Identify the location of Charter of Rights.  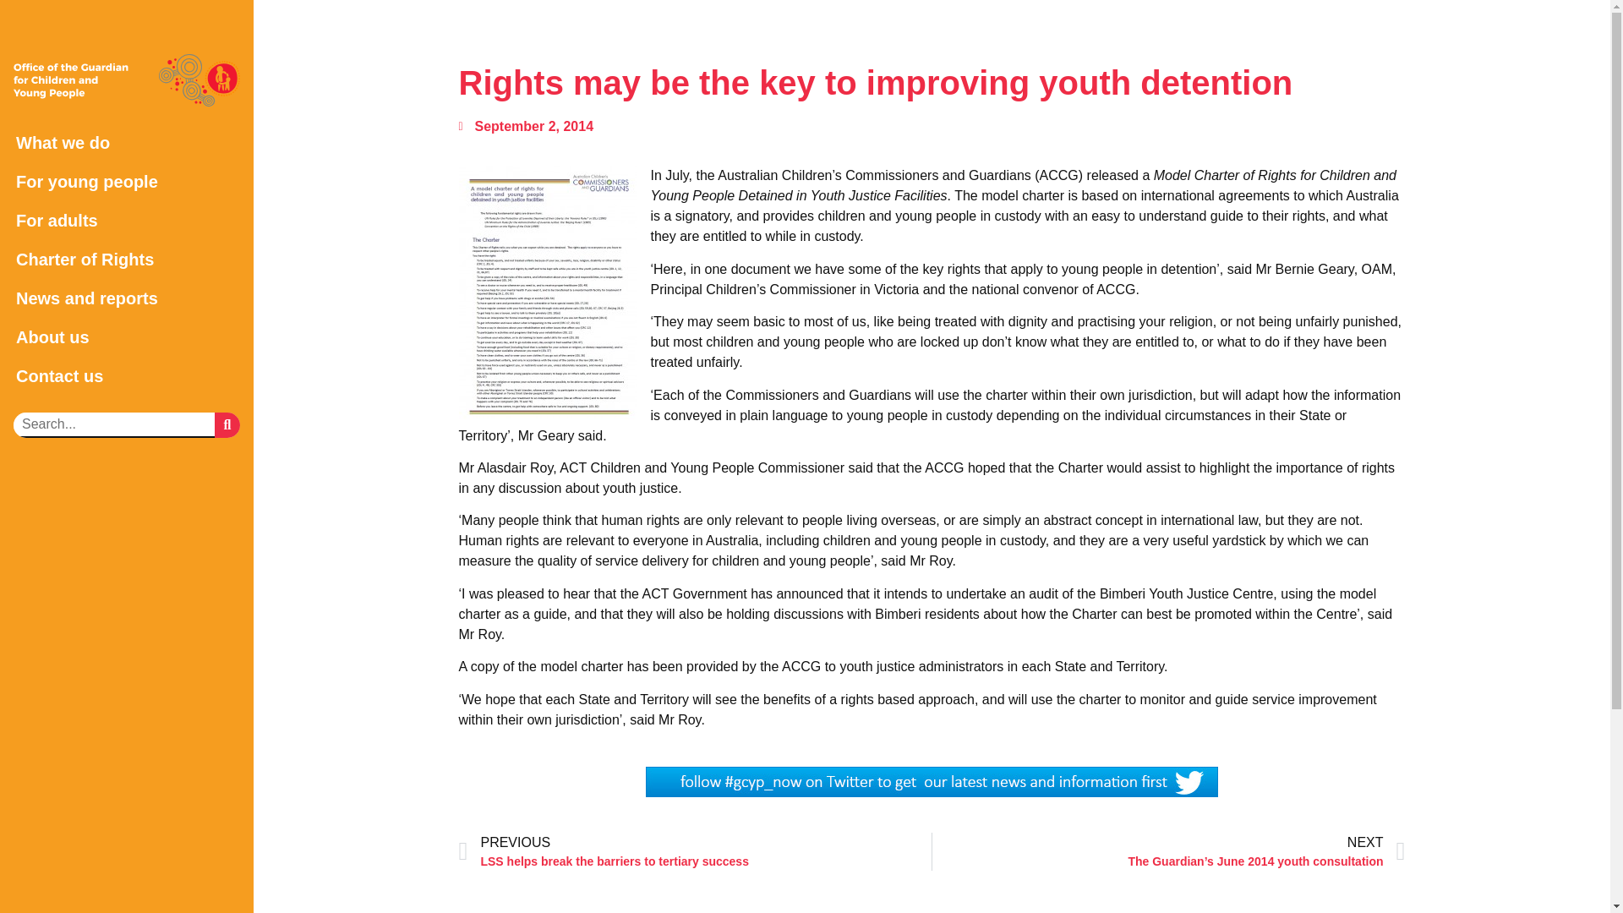
(127, 260).